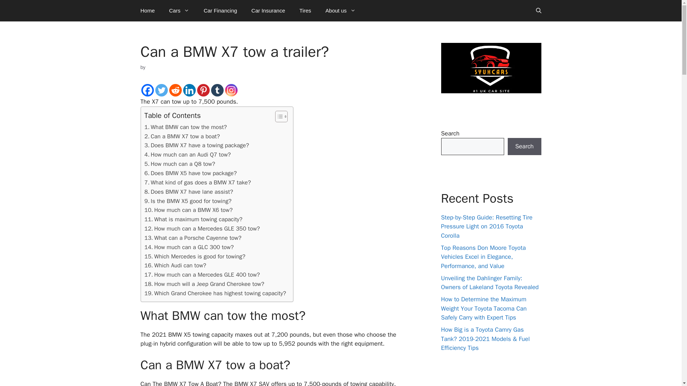 This screenshot has height=386, width=687. What do you see at coordinates (341, 11) in the screenshot?
I see `About us` at bounding box center [341, 11].